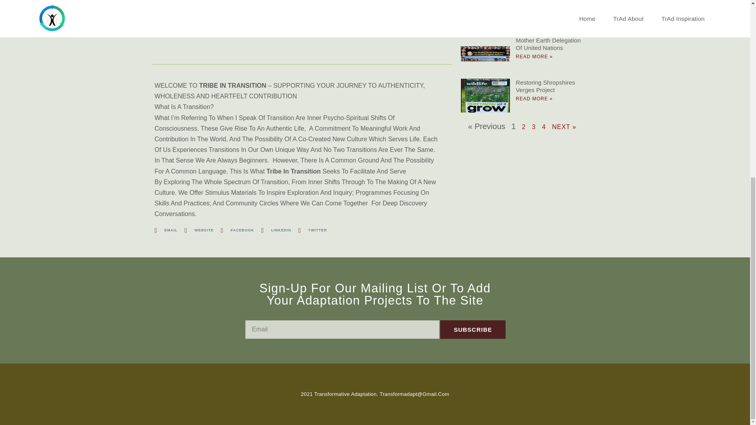 This screenshot has height=425, width=756. What do you see at coordinates (276, 231) in the screenshot?
I see `LINKEDIN` at bounding box center [276, 231].